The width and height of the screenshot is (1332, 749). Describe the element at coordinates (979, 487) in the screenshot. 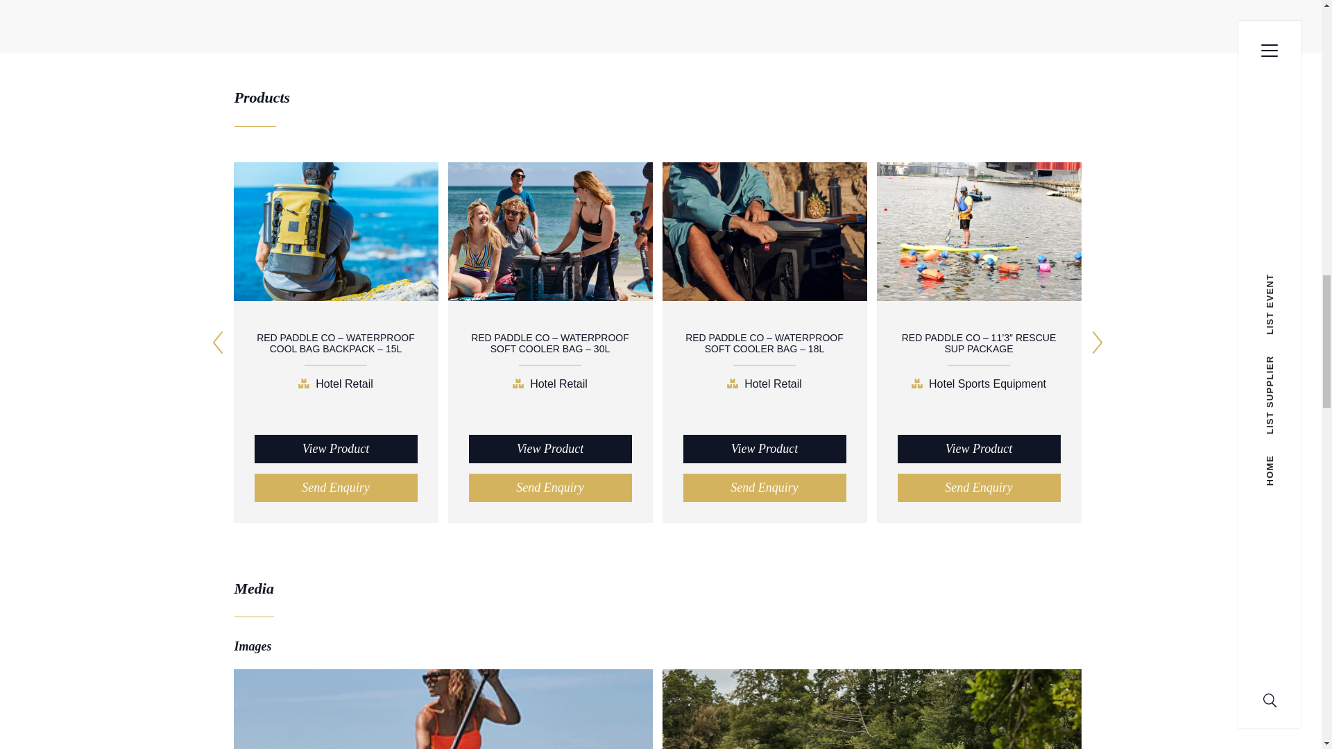

I see `Send Enquiry` at that location.